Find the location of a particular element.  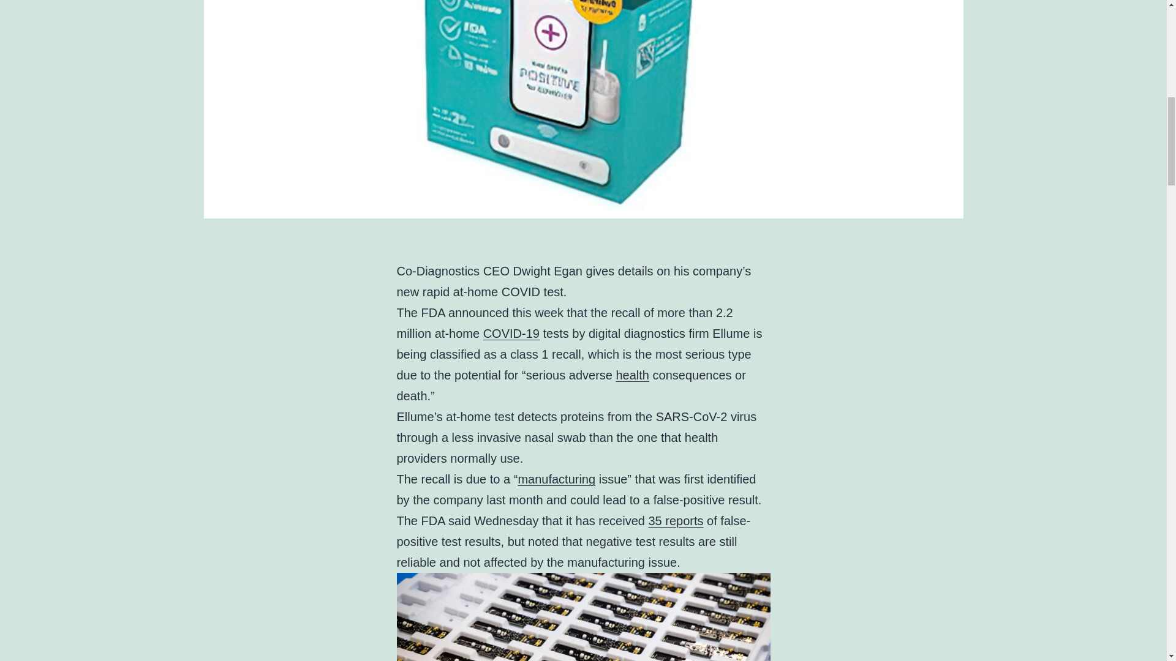

health is located at coordinates (633, 375).